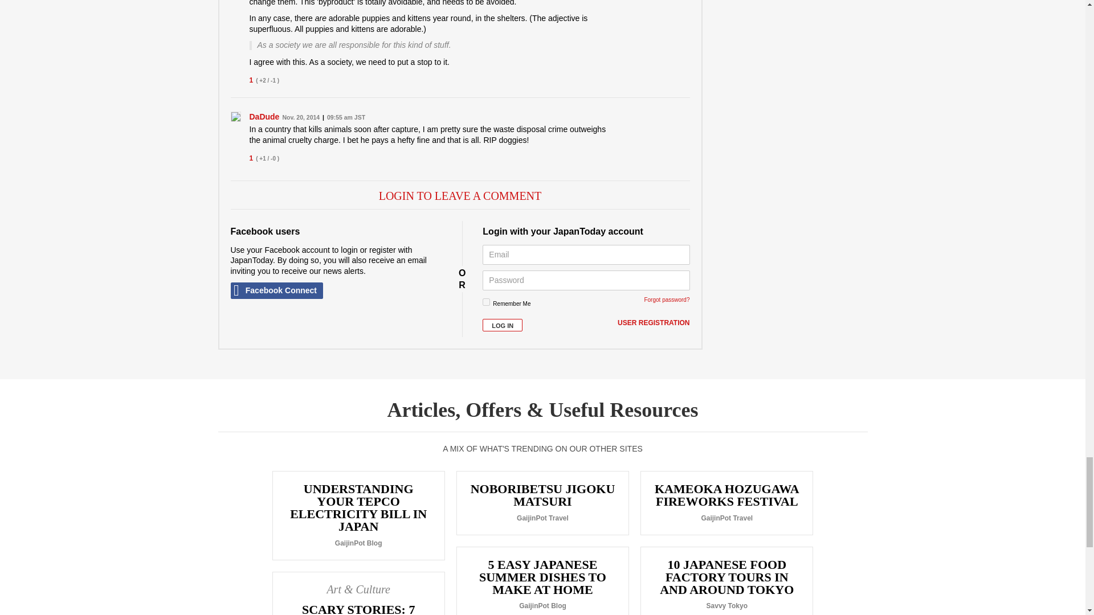 This screenshot has height=615, width=1094. What do you see at coordinates (486, 302) in the screenshot?
I see `1` at bounding box center [486, 302].